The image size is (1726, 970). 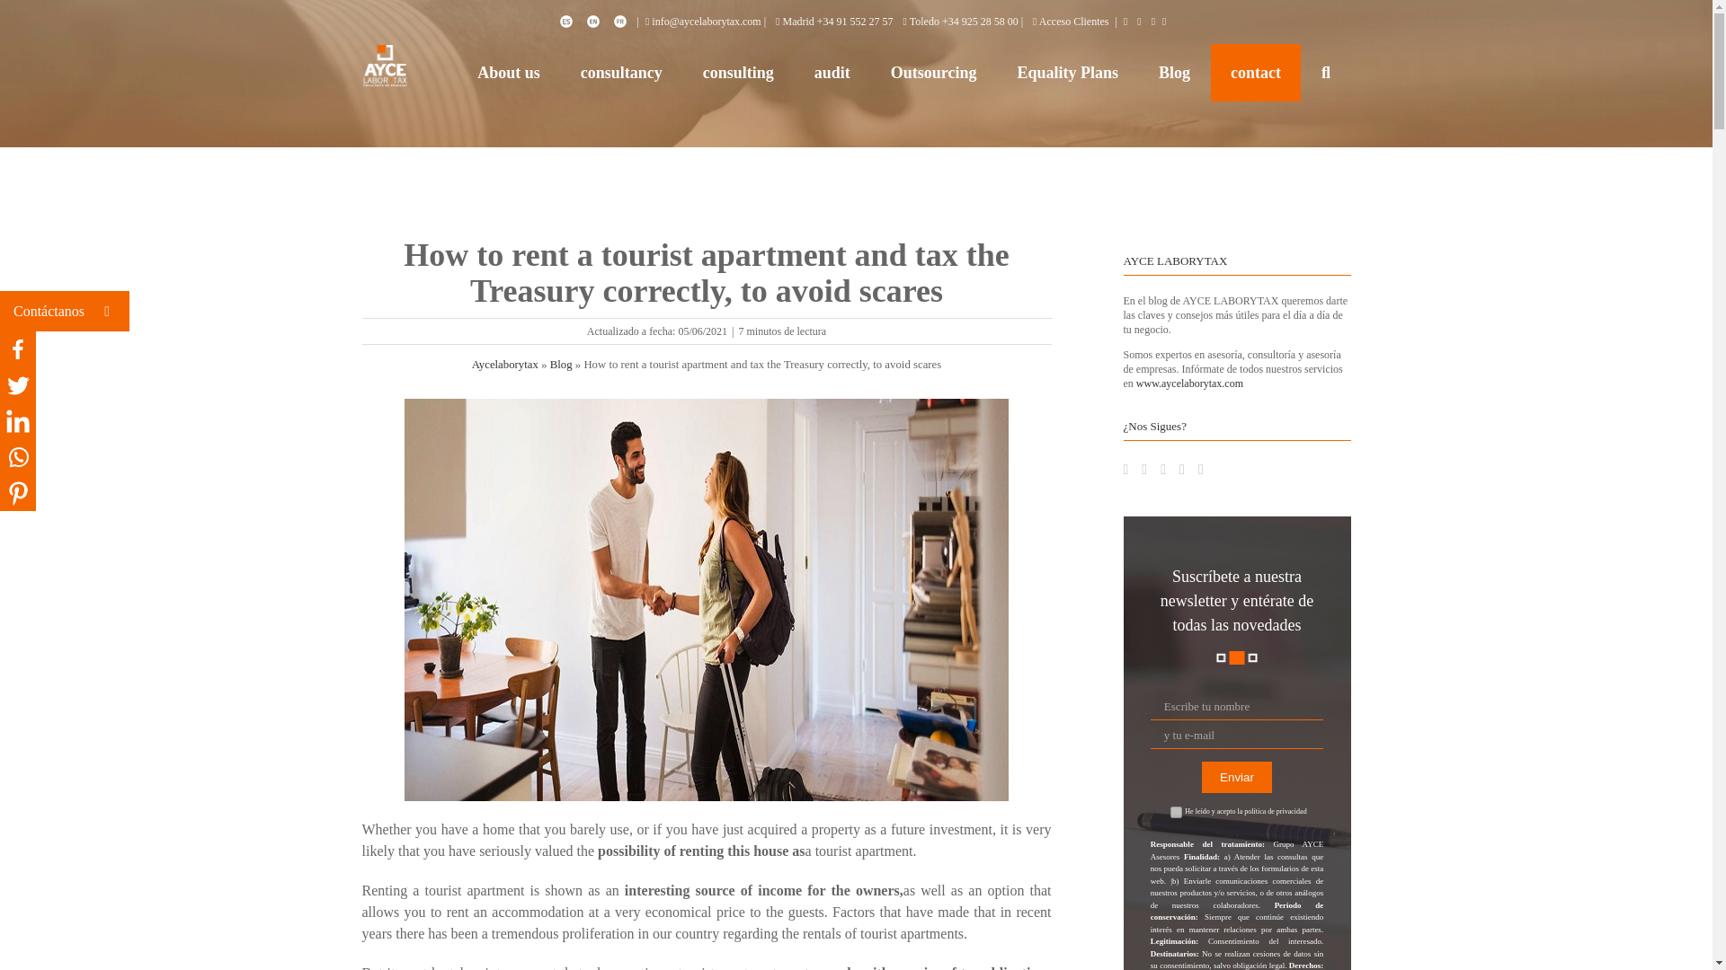 I want to click on on, so click(x=1176, y=812).